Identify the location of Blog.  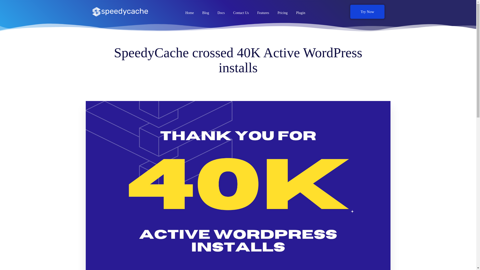
(205, 13).